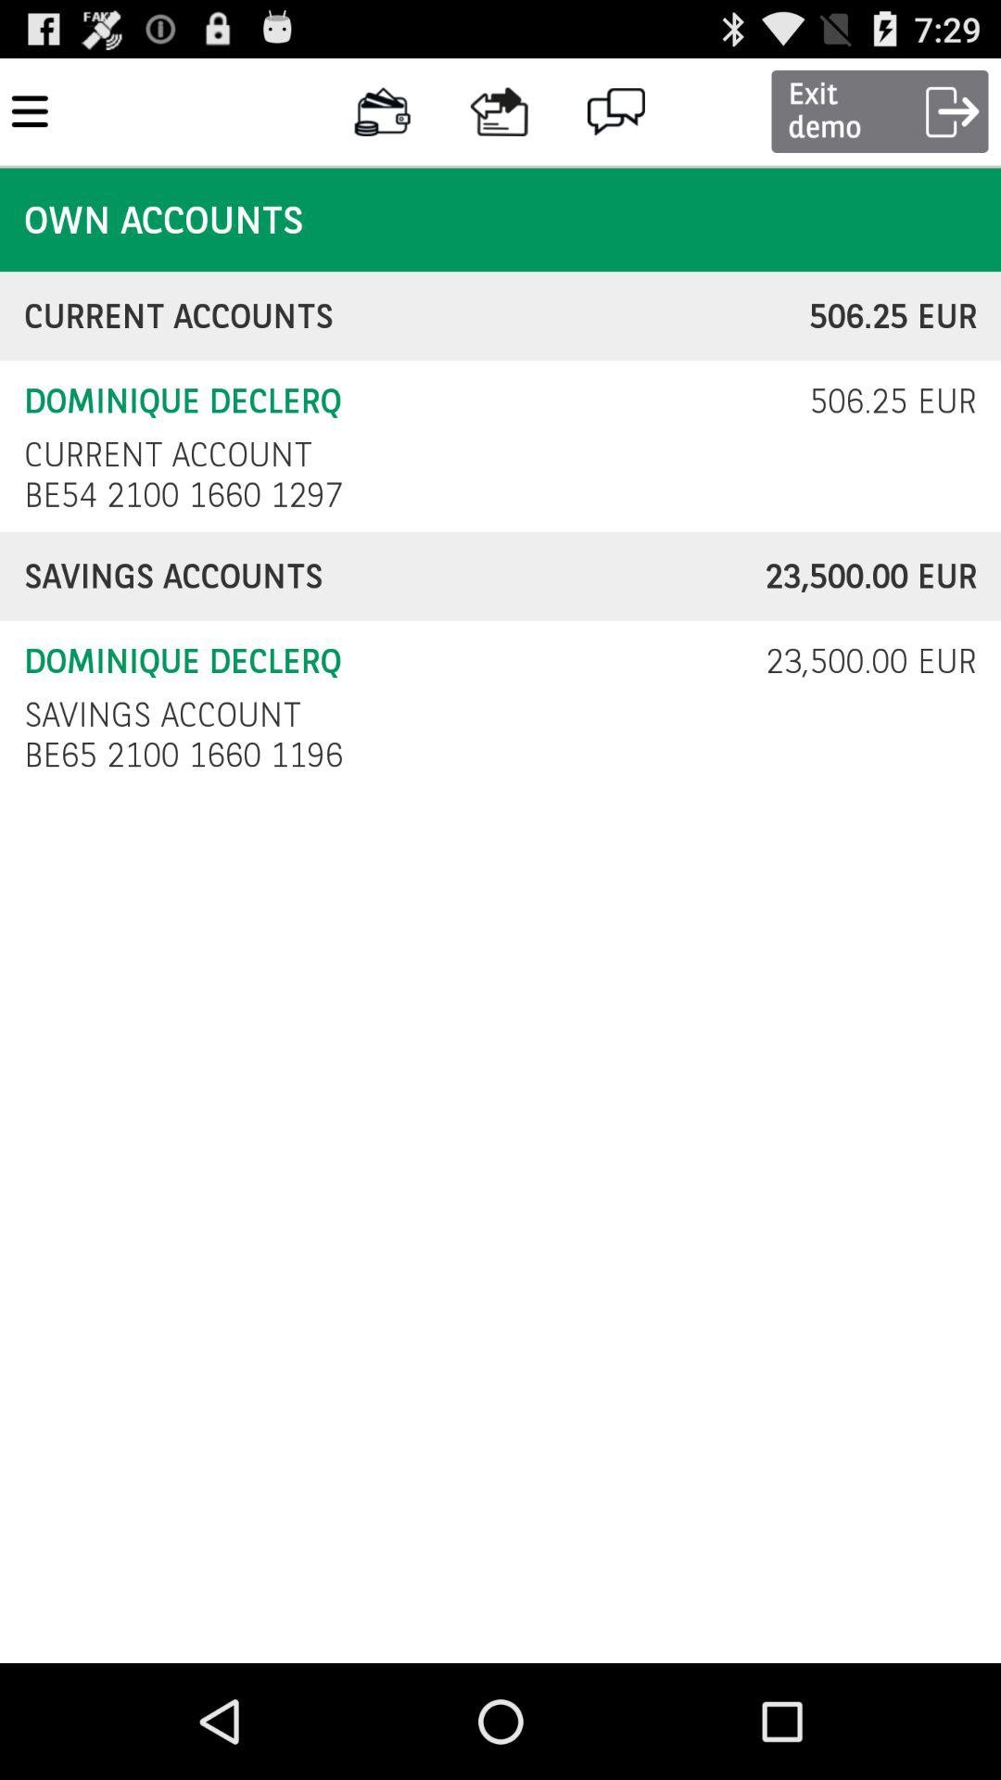 This screenshot has width=1001, height=1780. Describe the element at coordinates (382, 111) in the screenshot. I see `click the button on the right next to the top left corner button on the web page` at that location.